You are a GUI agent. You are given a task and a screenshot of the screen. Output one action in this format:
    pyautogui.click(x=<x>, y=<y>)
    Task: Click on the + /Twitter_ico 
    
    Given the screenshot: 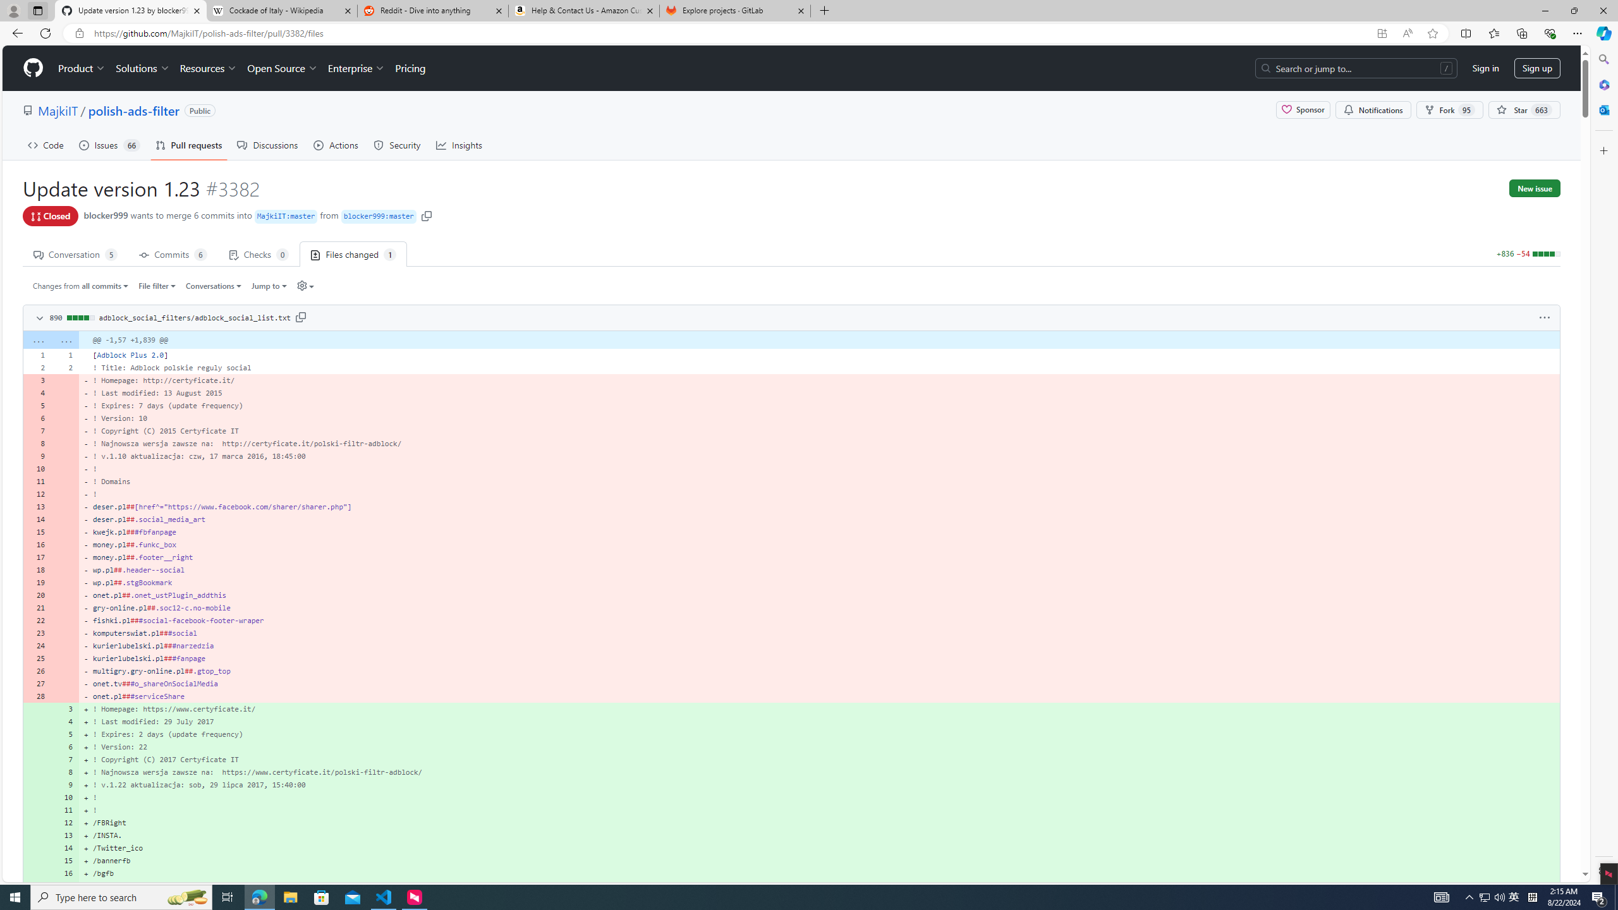 What is the action you would take?
    pyautogui.click(x=819, y=848)
    